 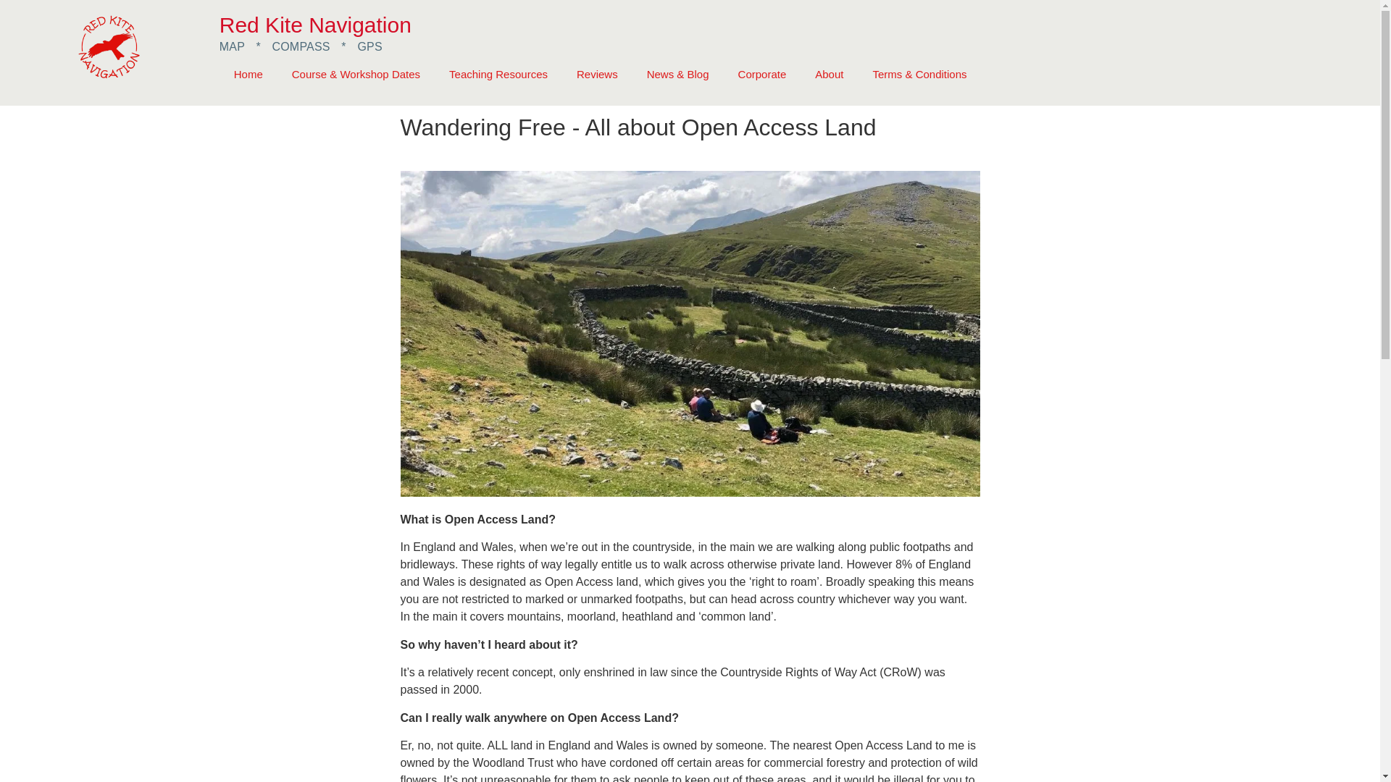 I want to click on Teaching Resources, so click(x=498, y=74).